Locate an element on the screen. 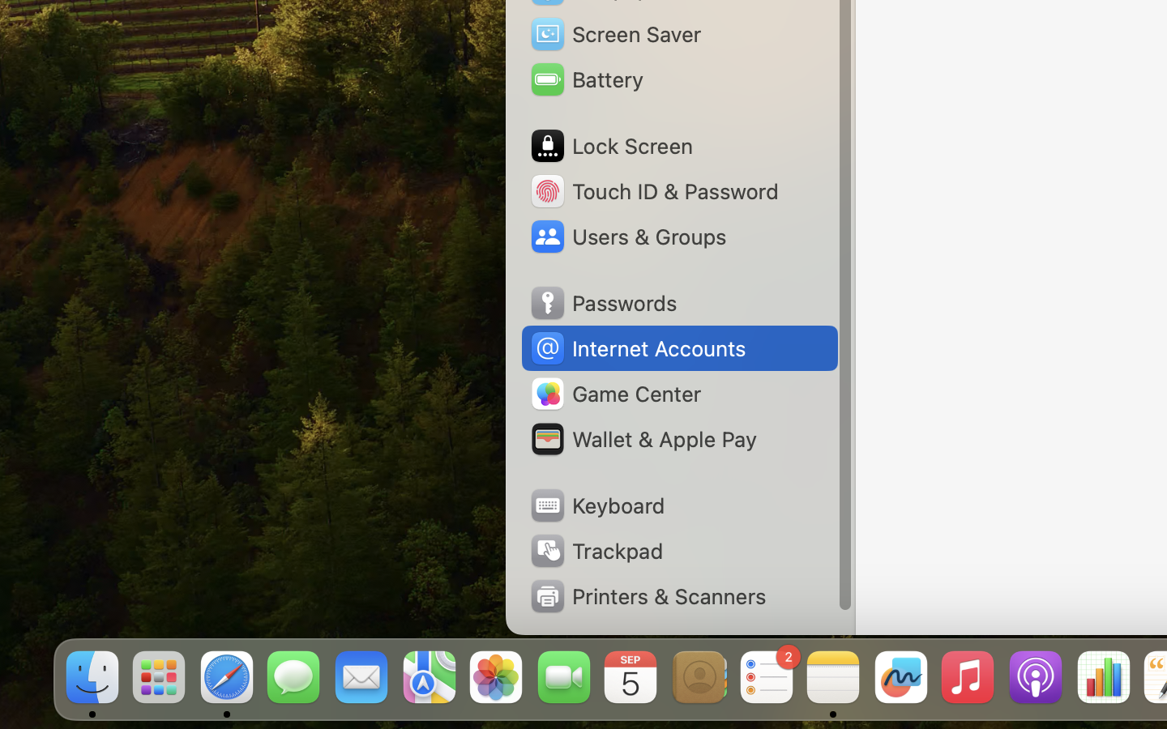 This screenshot has width=1167, height=729. Internet Accounts is located at coordinates (637, 348).